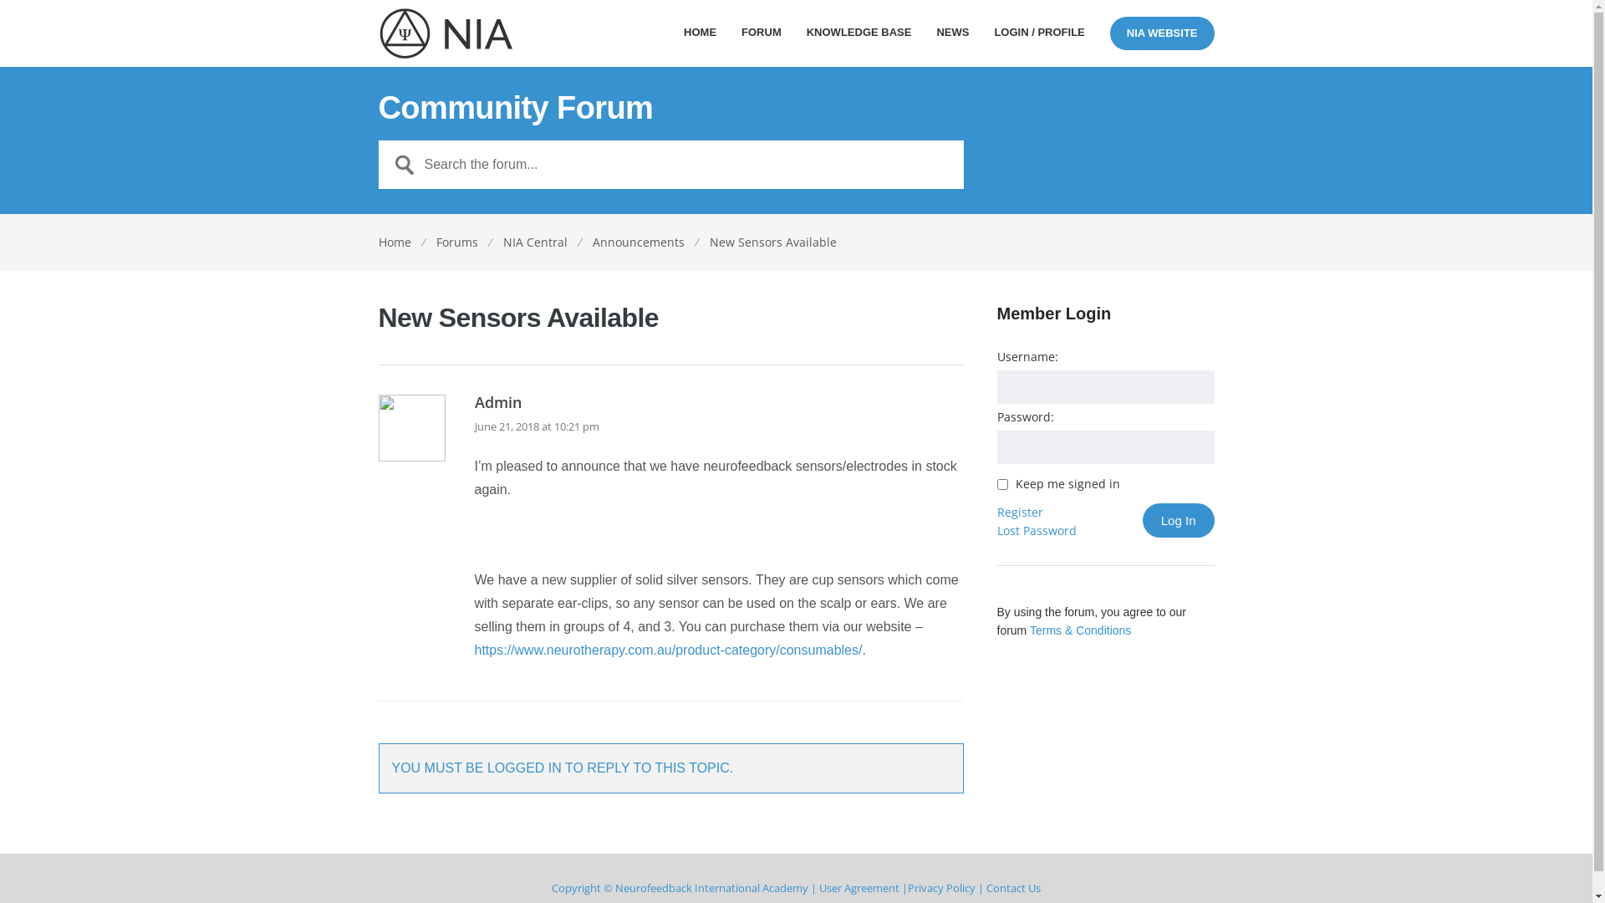 This screenshot has height=903, width=1605. I want to click on NIA Central, so click(535, 242).